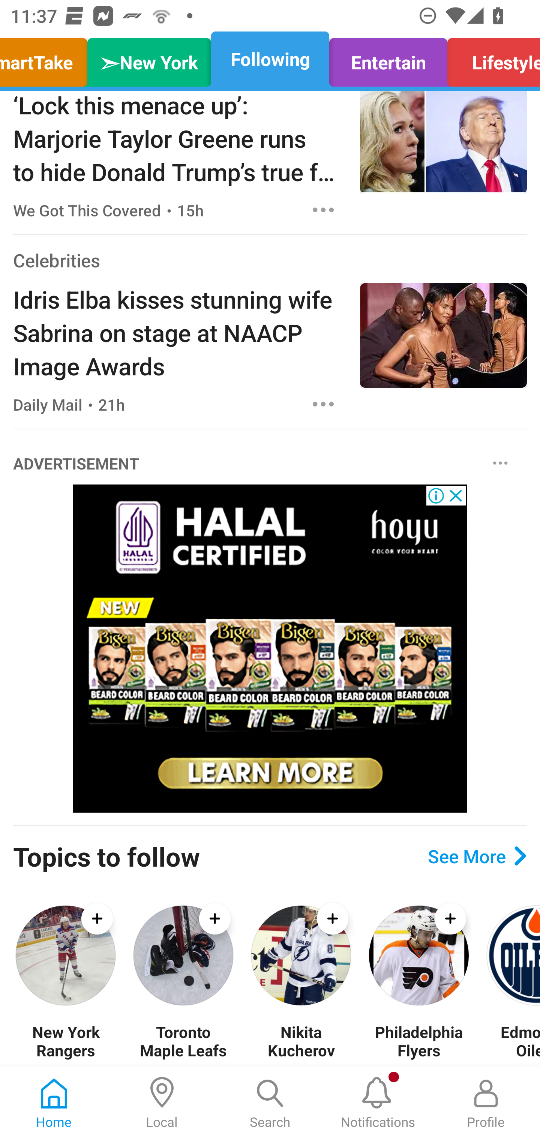  I want to click on Options, so click(323, 404).